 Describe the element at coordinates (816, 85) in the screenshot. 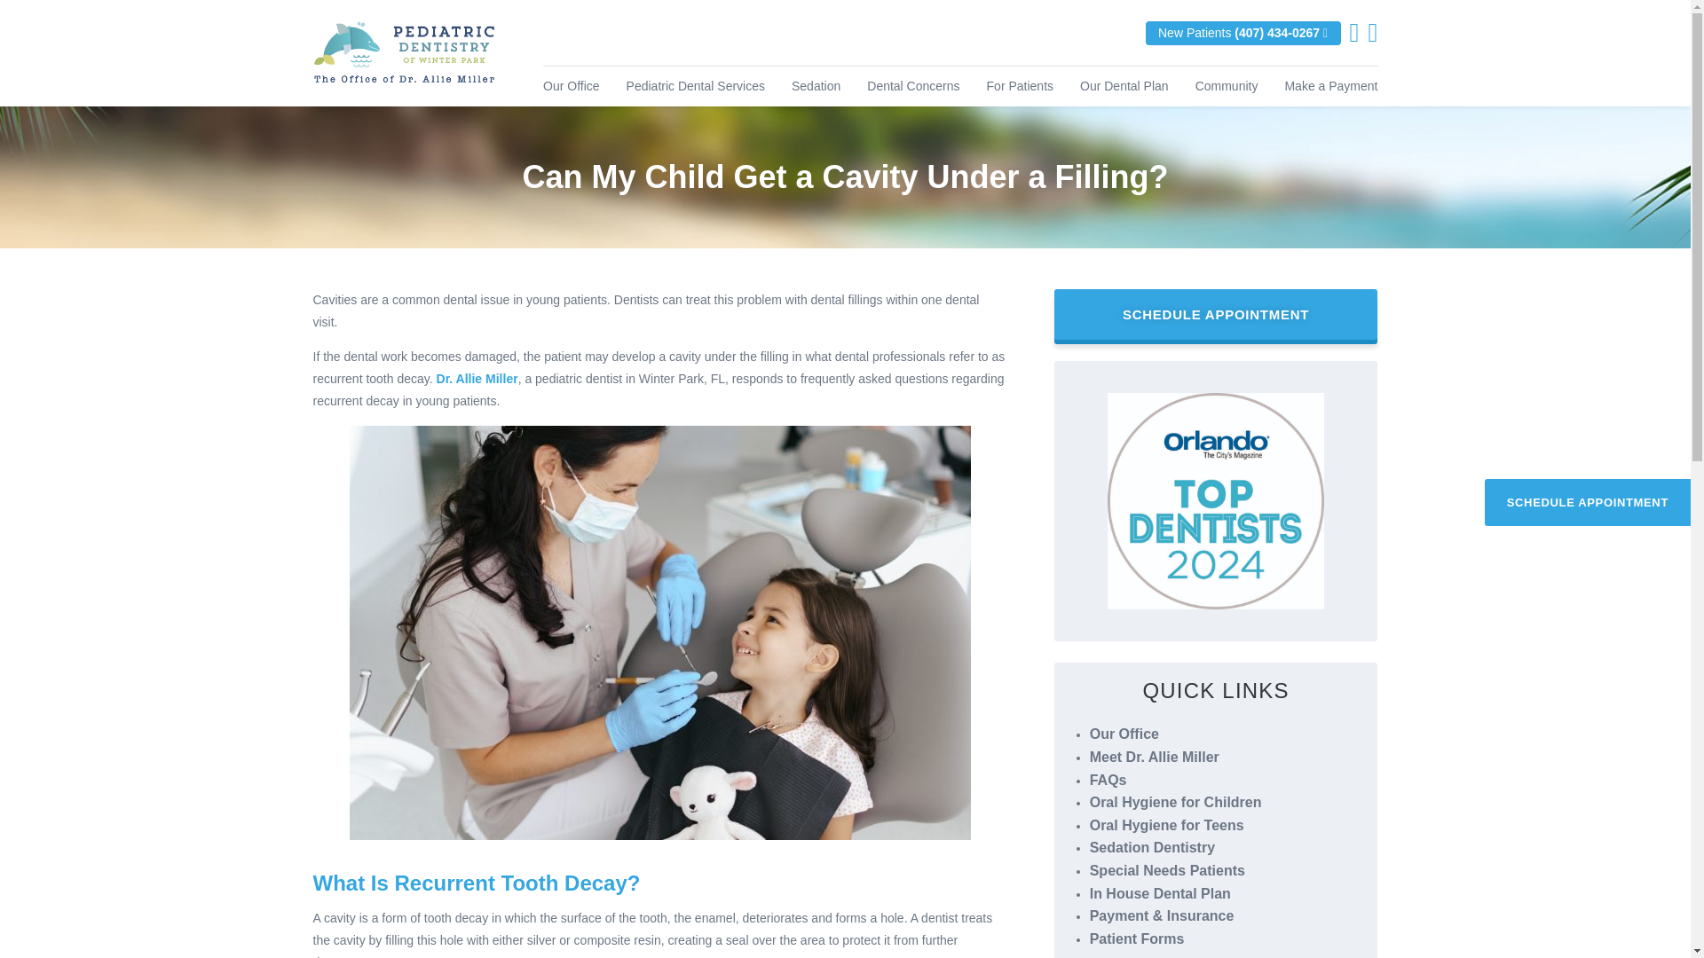

I see `Sedation` at that location.